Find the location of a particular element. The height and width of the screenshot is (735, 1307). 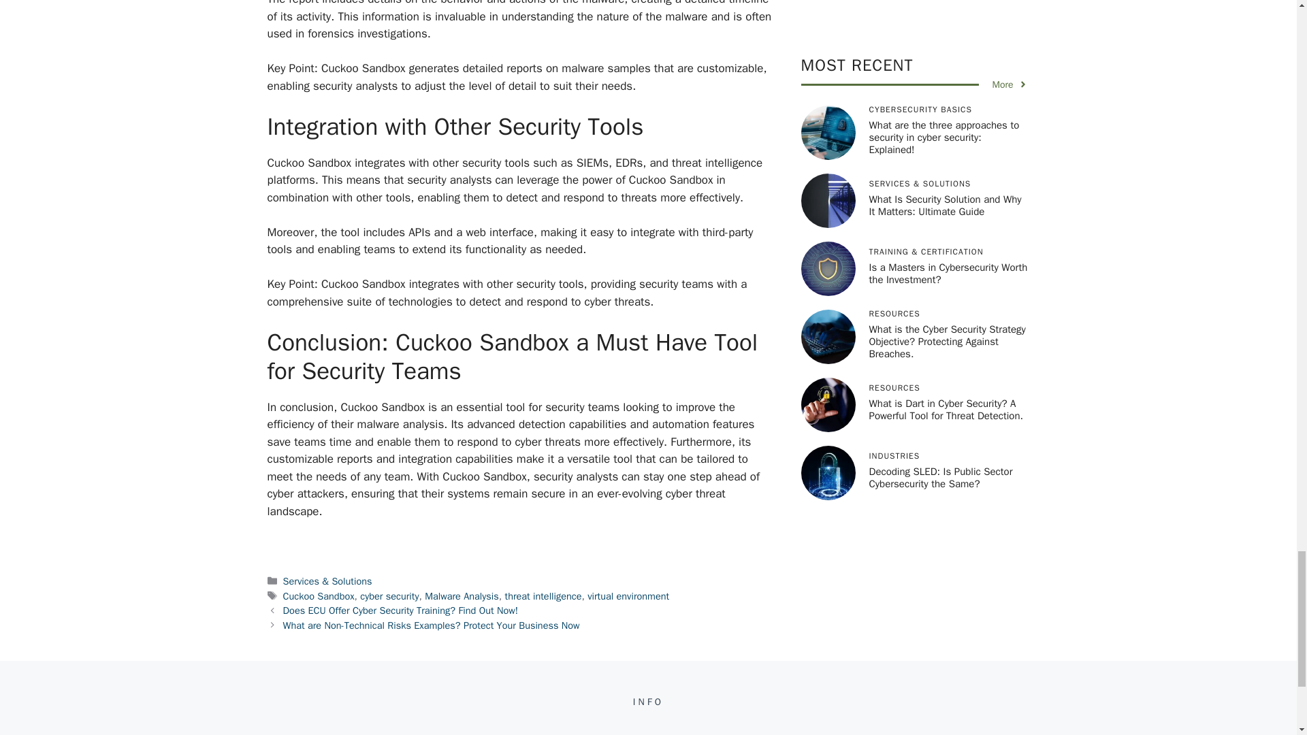

Malware Analysis is located at coordinates (462, 596).